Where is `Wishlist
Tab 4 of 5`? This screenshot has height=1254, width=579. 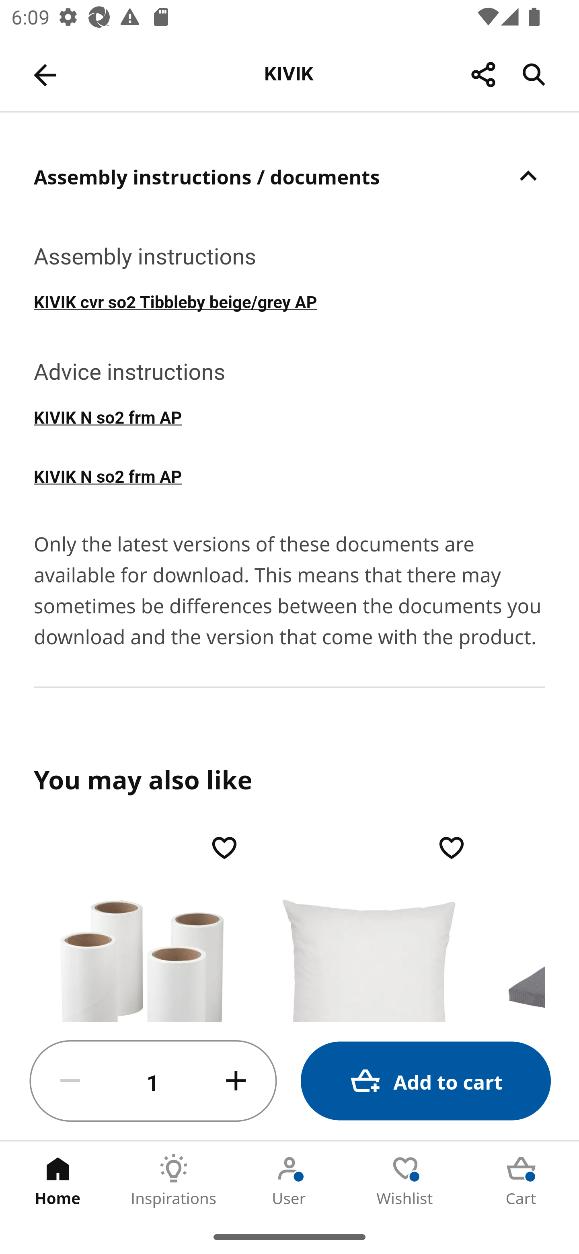 Wishlist
Tab 4 of 5 is located at coordinates (405, 1180).